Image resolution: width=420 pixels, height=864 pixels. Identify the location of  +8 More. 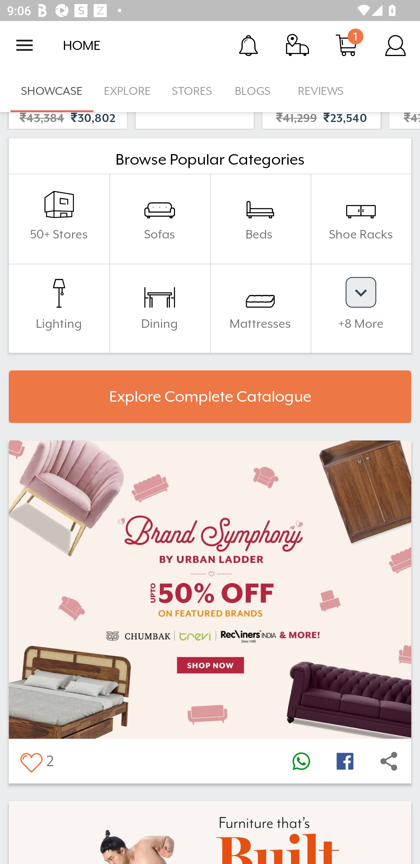
(361, 308).